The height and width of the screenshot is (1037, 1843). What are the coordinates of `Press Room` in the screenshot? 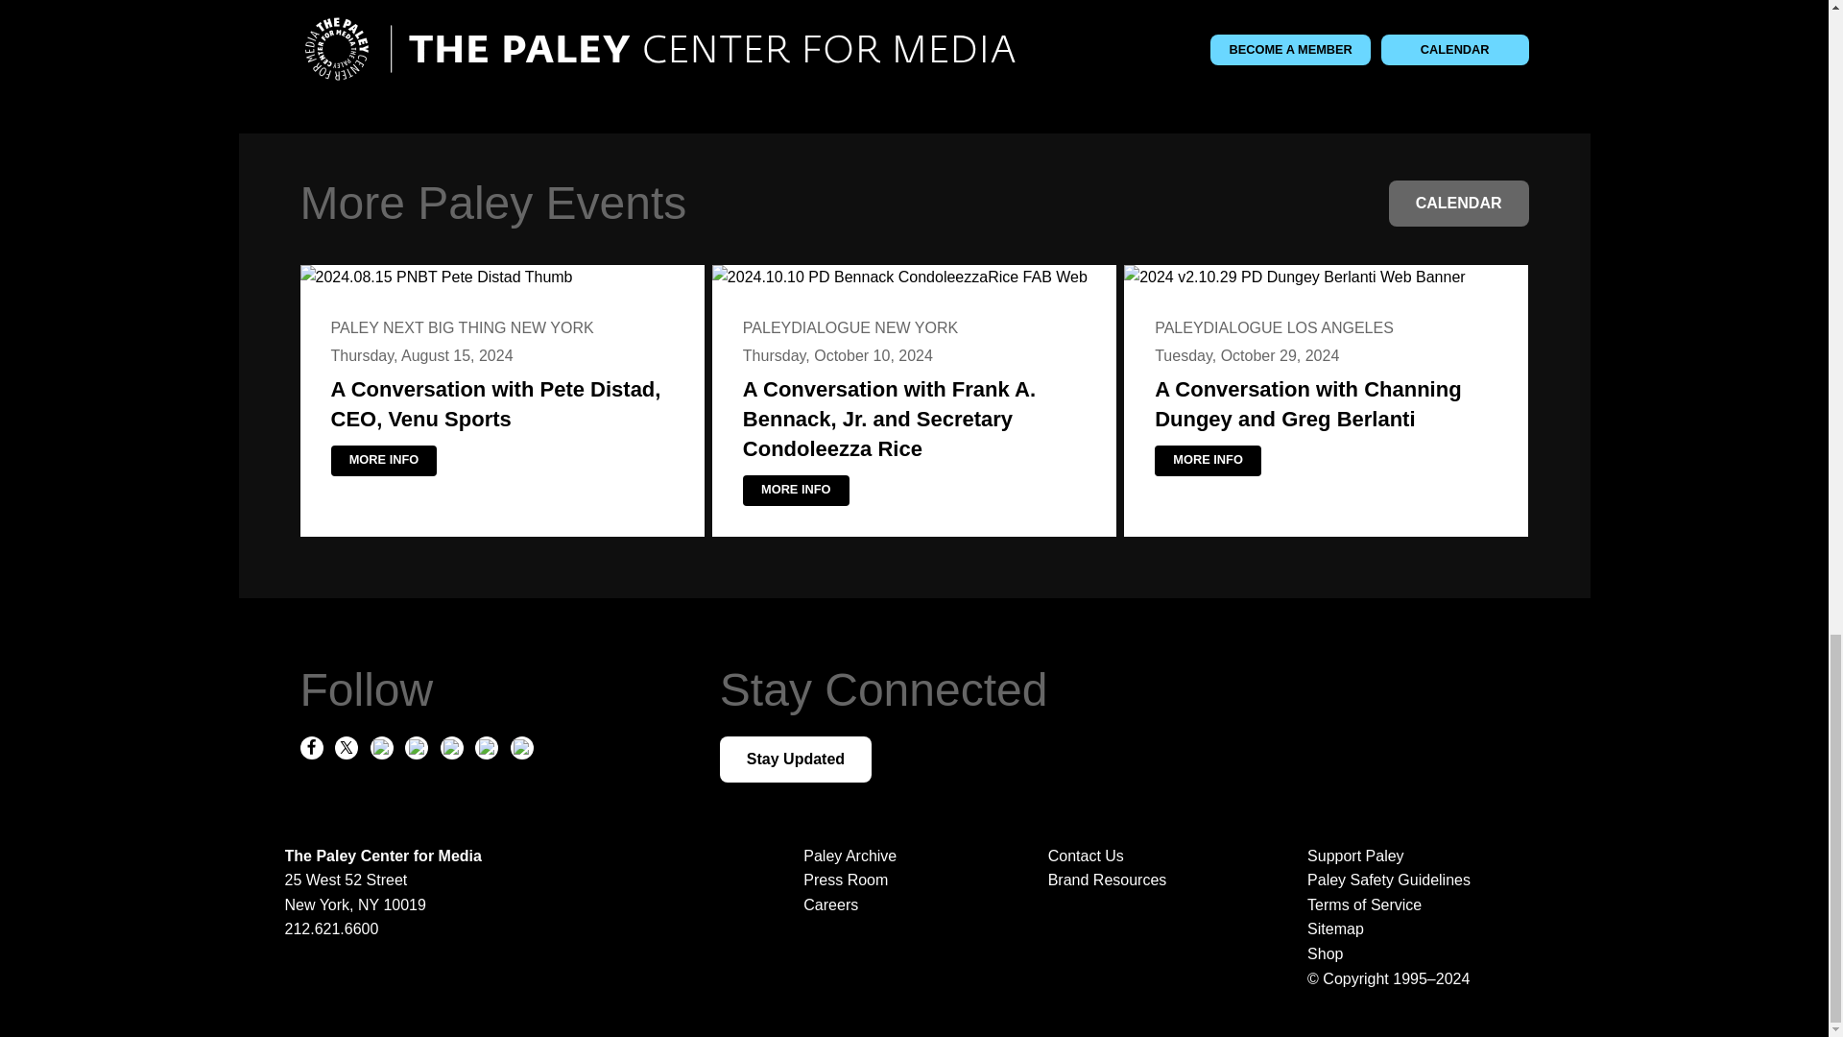 It's located at (846, 880).